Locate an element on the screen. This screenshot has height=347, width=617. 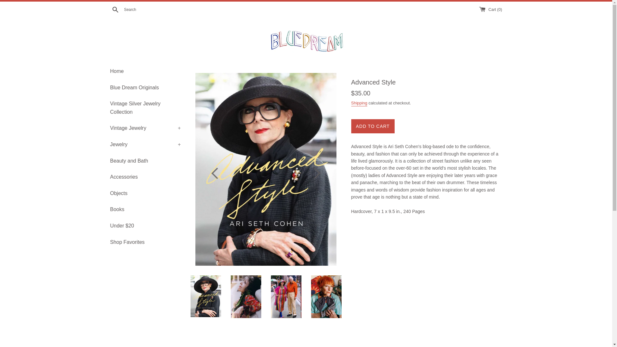
Shipping is located at coordinates (359, 103).